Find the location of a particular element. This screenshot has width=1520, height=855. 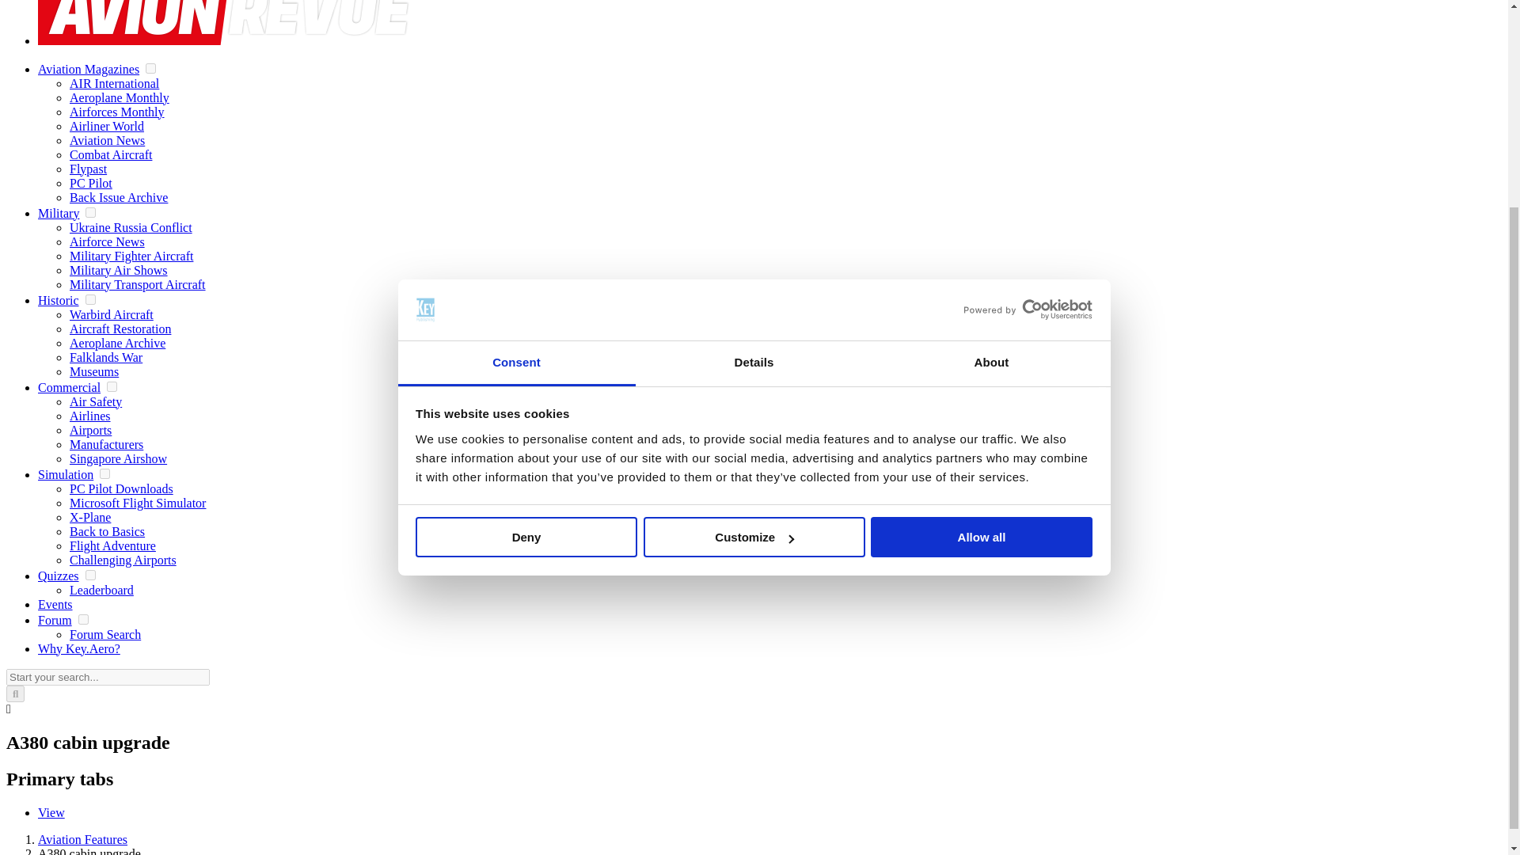

on is located at coordinates (90, 575).